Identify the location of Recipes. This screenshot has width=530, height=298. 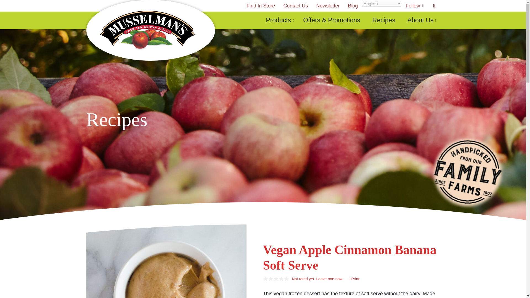
(384, 20).